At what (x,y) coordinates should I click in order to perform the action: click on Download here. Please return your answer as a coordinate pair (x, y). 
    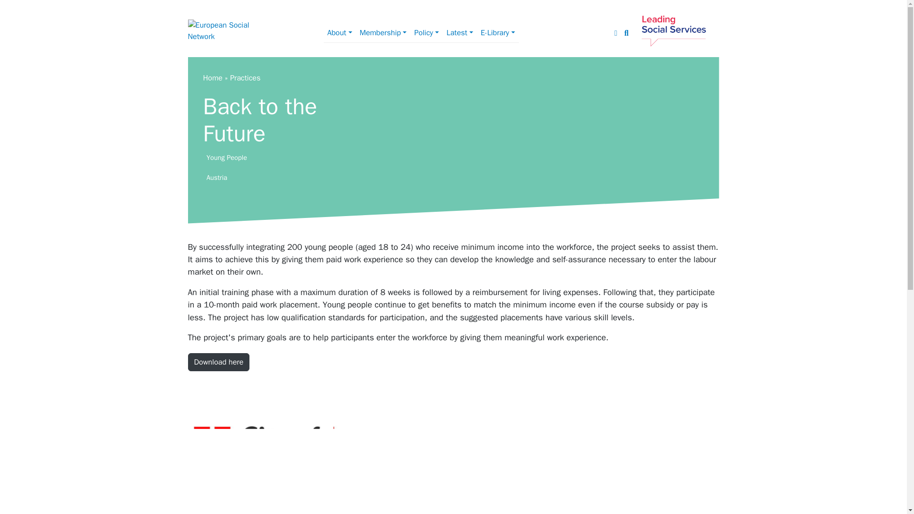
    Looking at the image, I should click on (218, 362).